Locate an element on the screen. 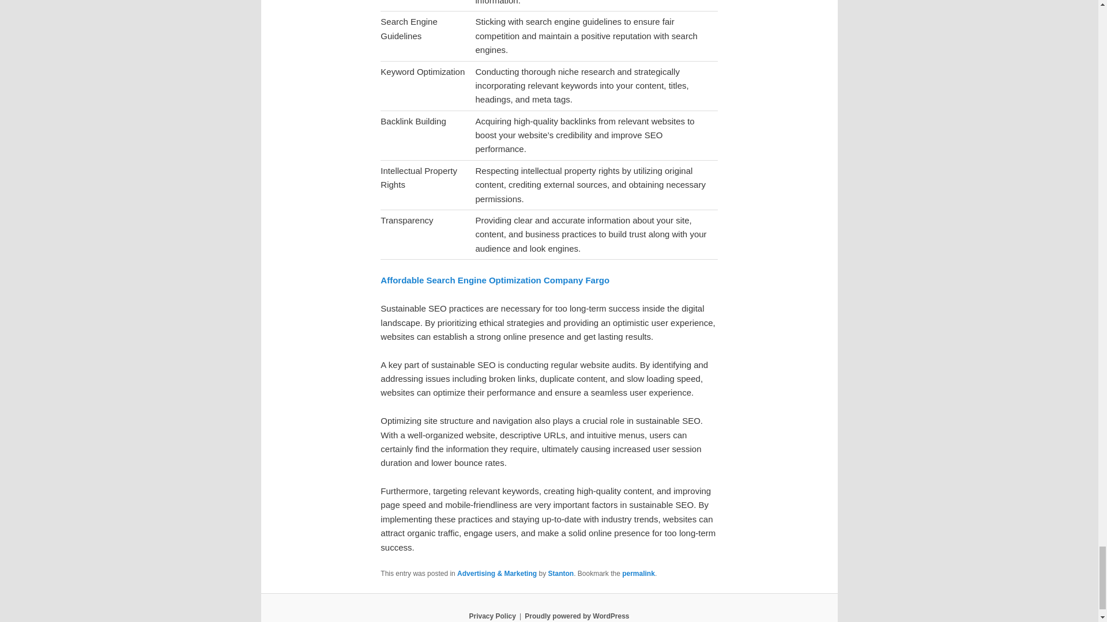  permalink is located at coordinates (639, 574).